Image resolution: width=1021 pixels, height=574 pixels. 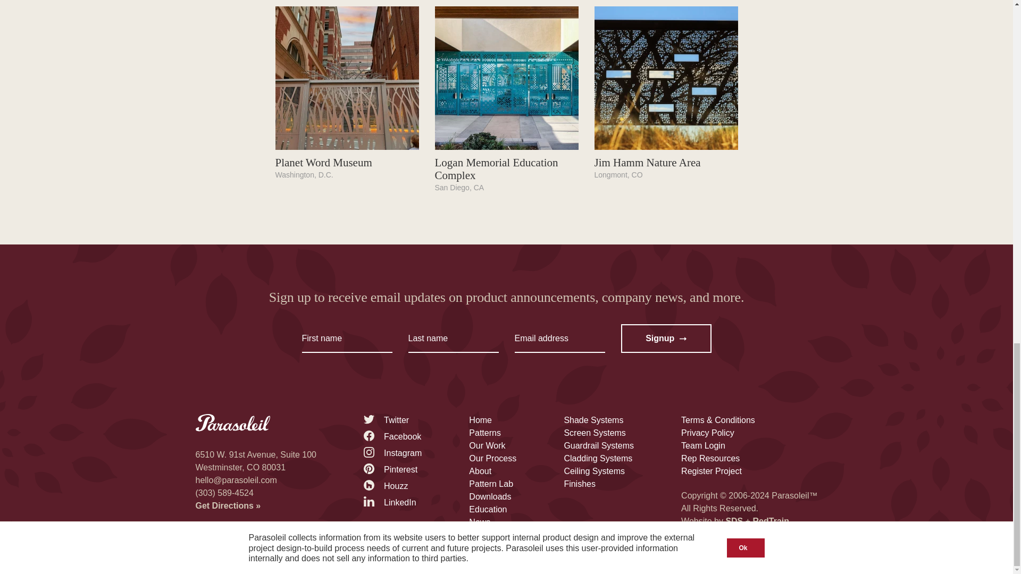 I want to click on RedTrain Web Services, so click(x=771, y=521).